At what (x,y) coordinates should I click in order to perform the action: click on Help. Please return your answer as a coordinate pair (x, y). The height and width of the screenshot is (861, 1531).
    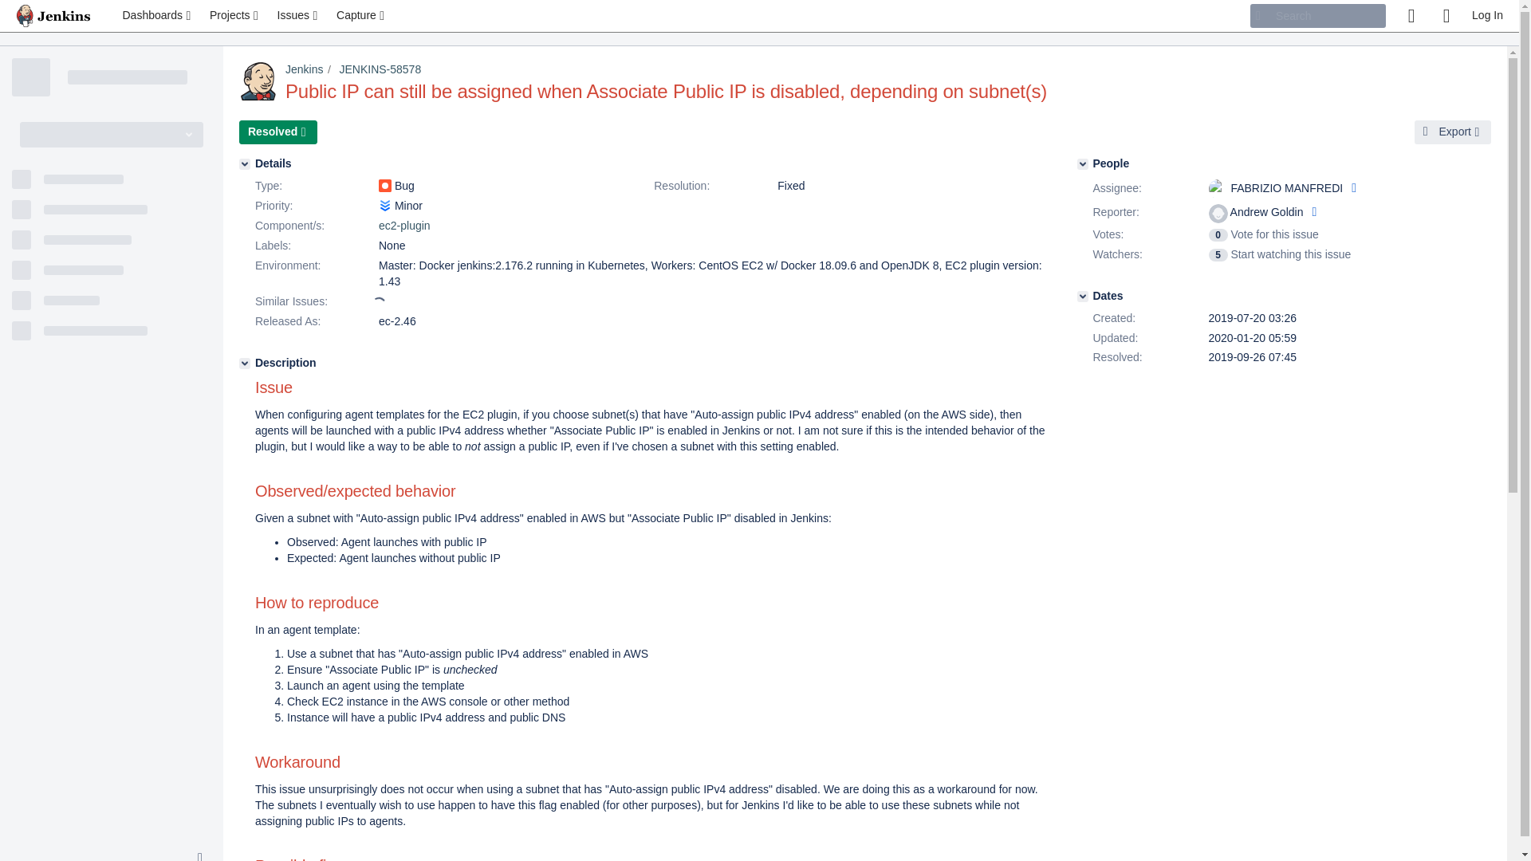
    Looking at the image, I should click on (1446, 16).